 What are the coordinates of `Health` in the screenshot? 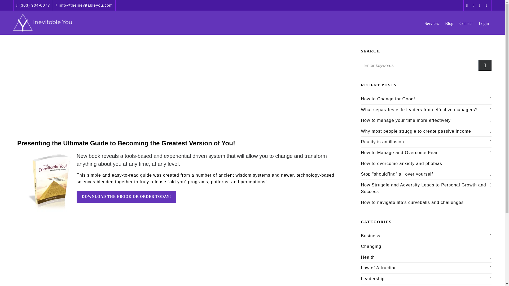 It's located at (368, 257).